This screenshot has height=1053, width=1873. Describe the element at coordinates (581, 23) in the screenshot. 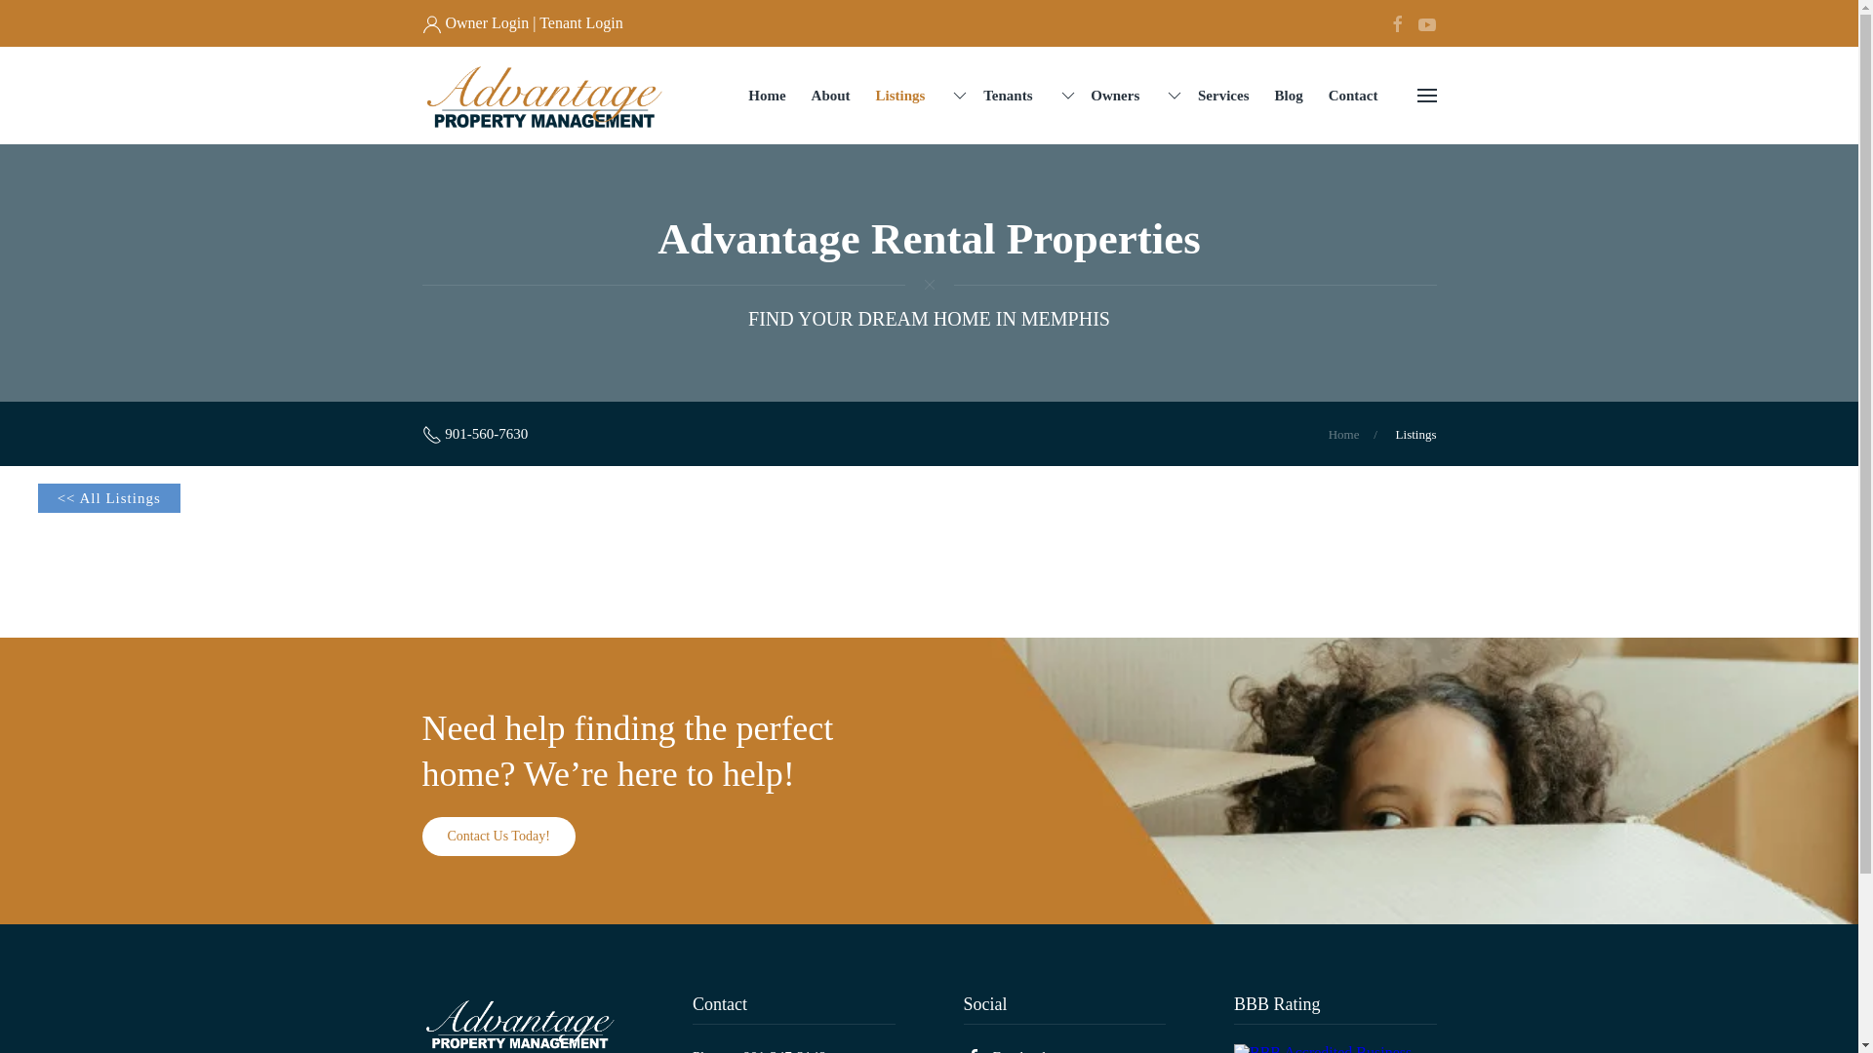

I see `Tenant Login` at that location.